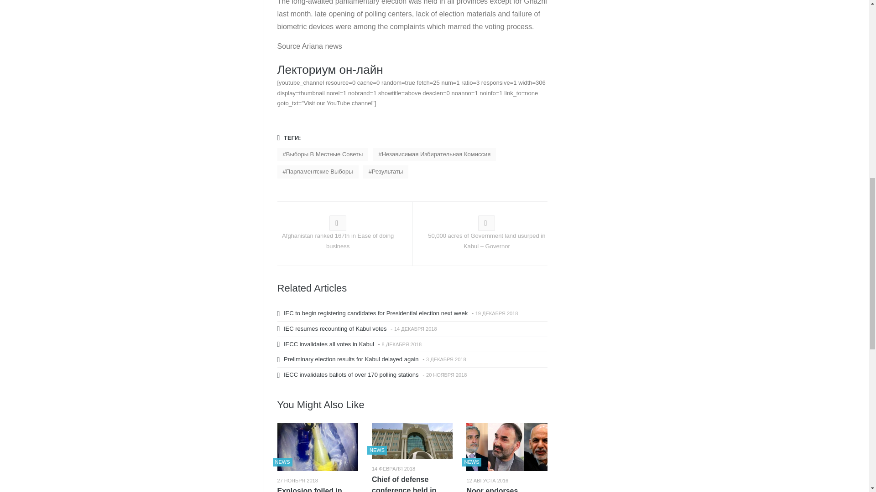 The image size is (876, 492). Describe the element at coordinates (318, 488) in the screenshot. I see `Explosion foiled in Kabul city` at that location.